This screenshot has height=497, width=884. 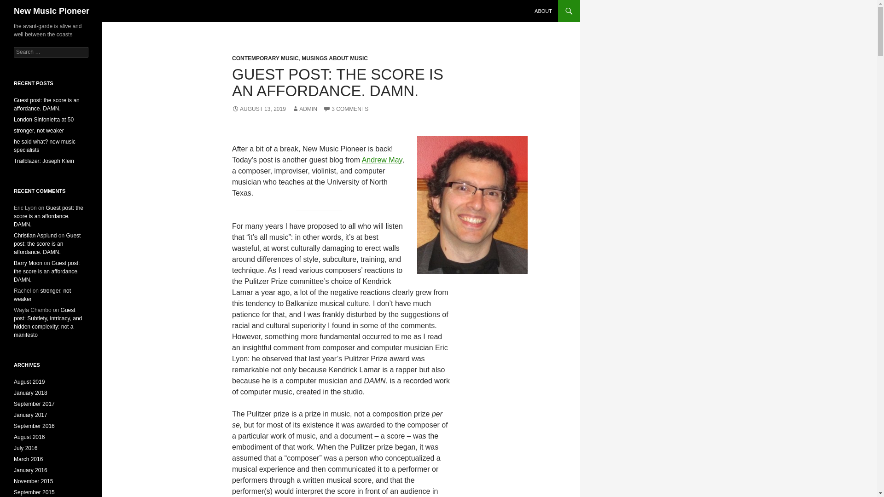 I want to click on January 2018, so click(x=30, y=393).